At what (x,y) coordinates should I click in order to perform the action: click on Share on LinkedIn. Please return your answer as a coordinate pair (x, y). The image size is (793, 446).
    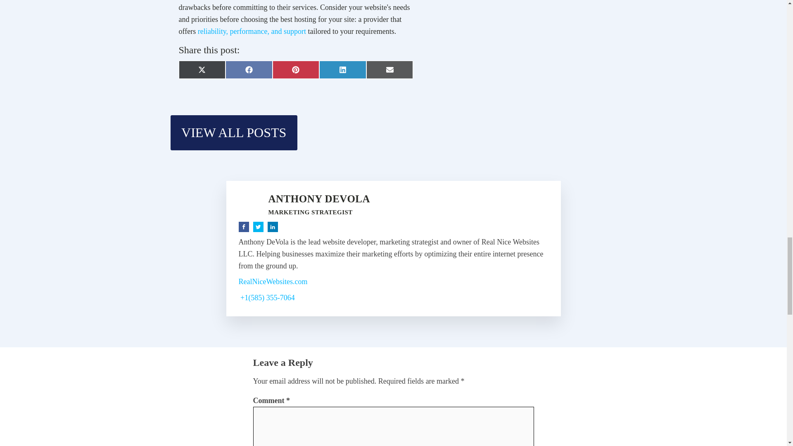
    Looking at the image, I should click on (343, 69).